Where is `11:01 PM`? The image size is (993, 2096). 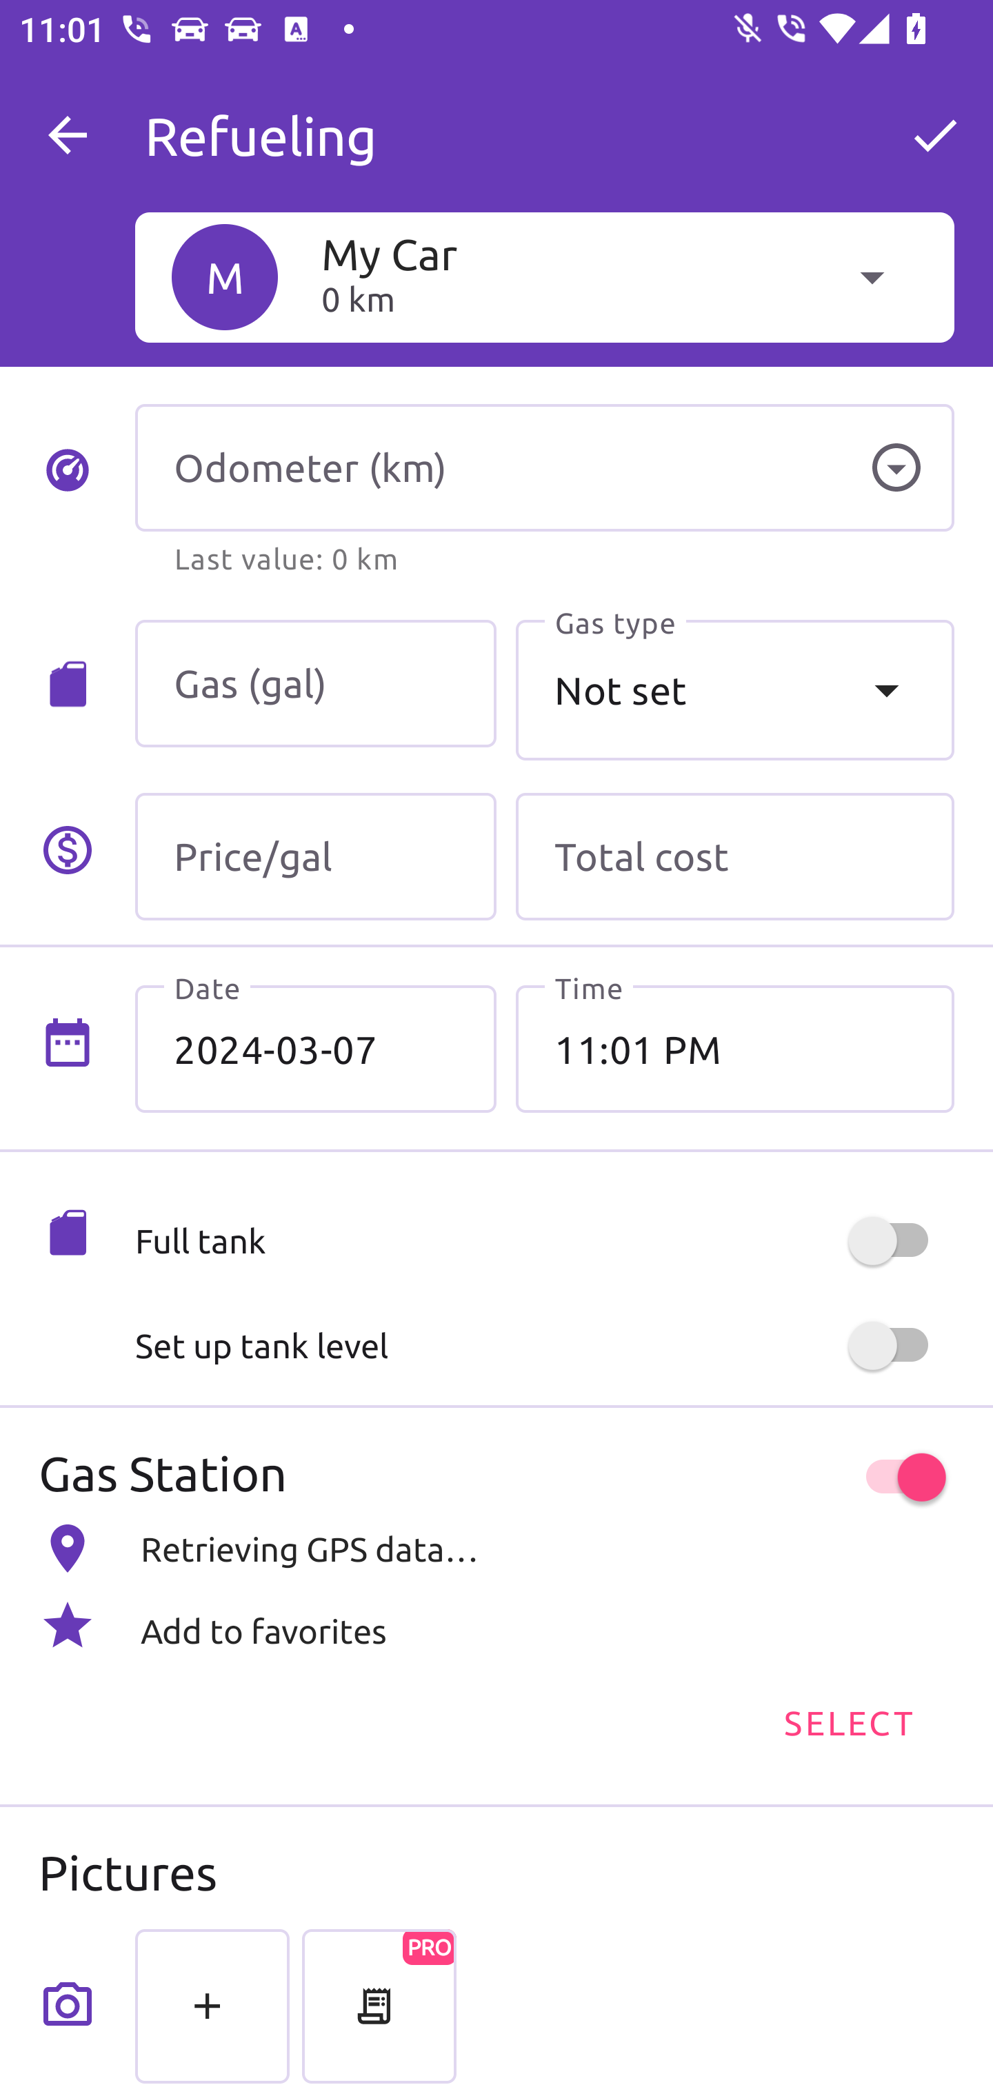
11:01 PM is located at coordinates (734, 1049).